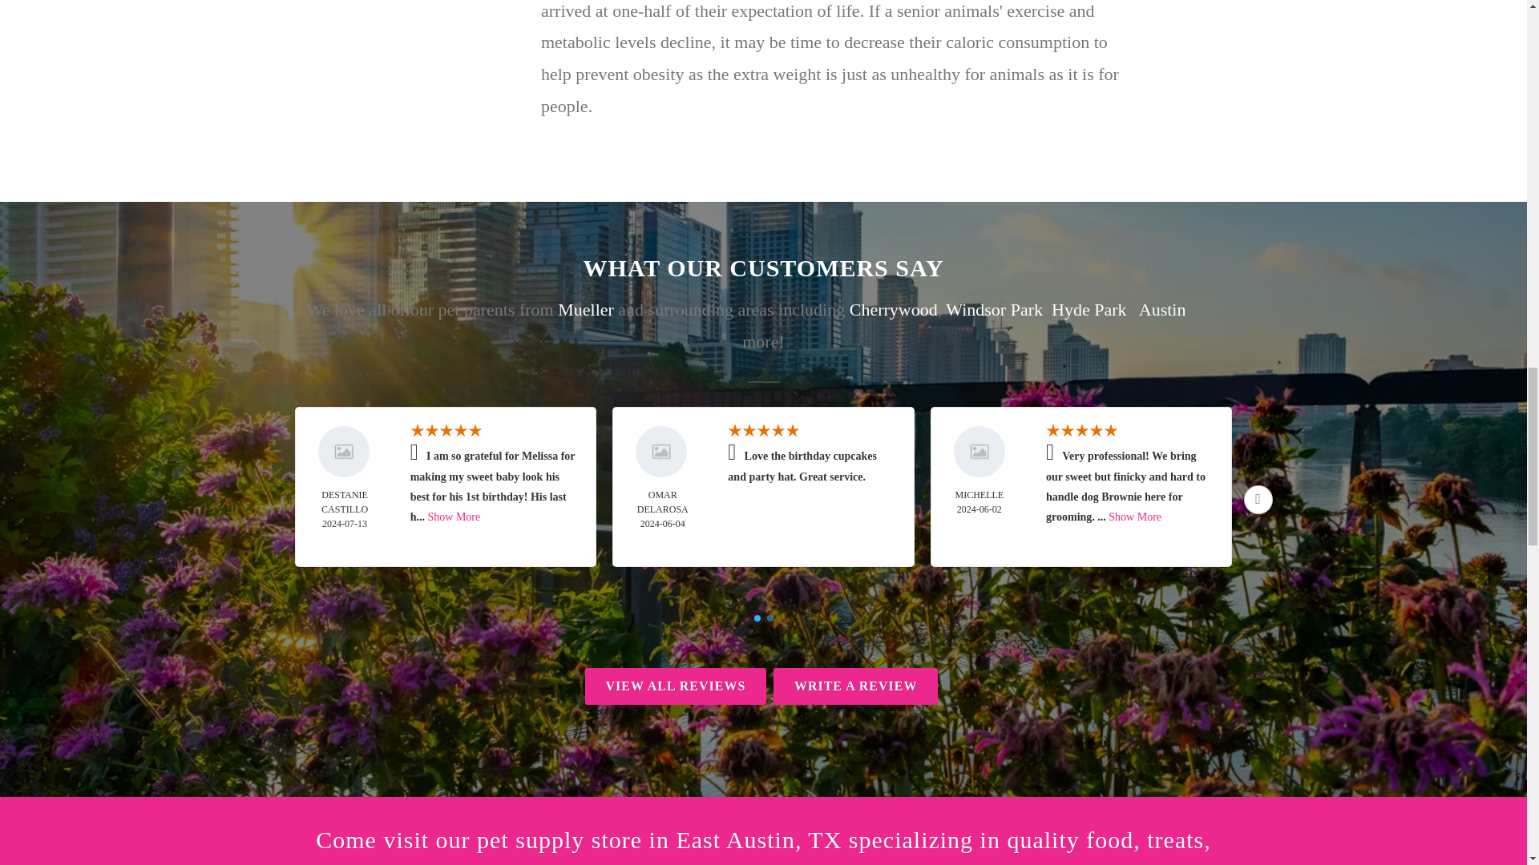 This screenshot has height=865, width=1539. What do you see at coordinates (893, 309) in the screenshot?
I see `Cherrywood` at bounding box center [893, 309].